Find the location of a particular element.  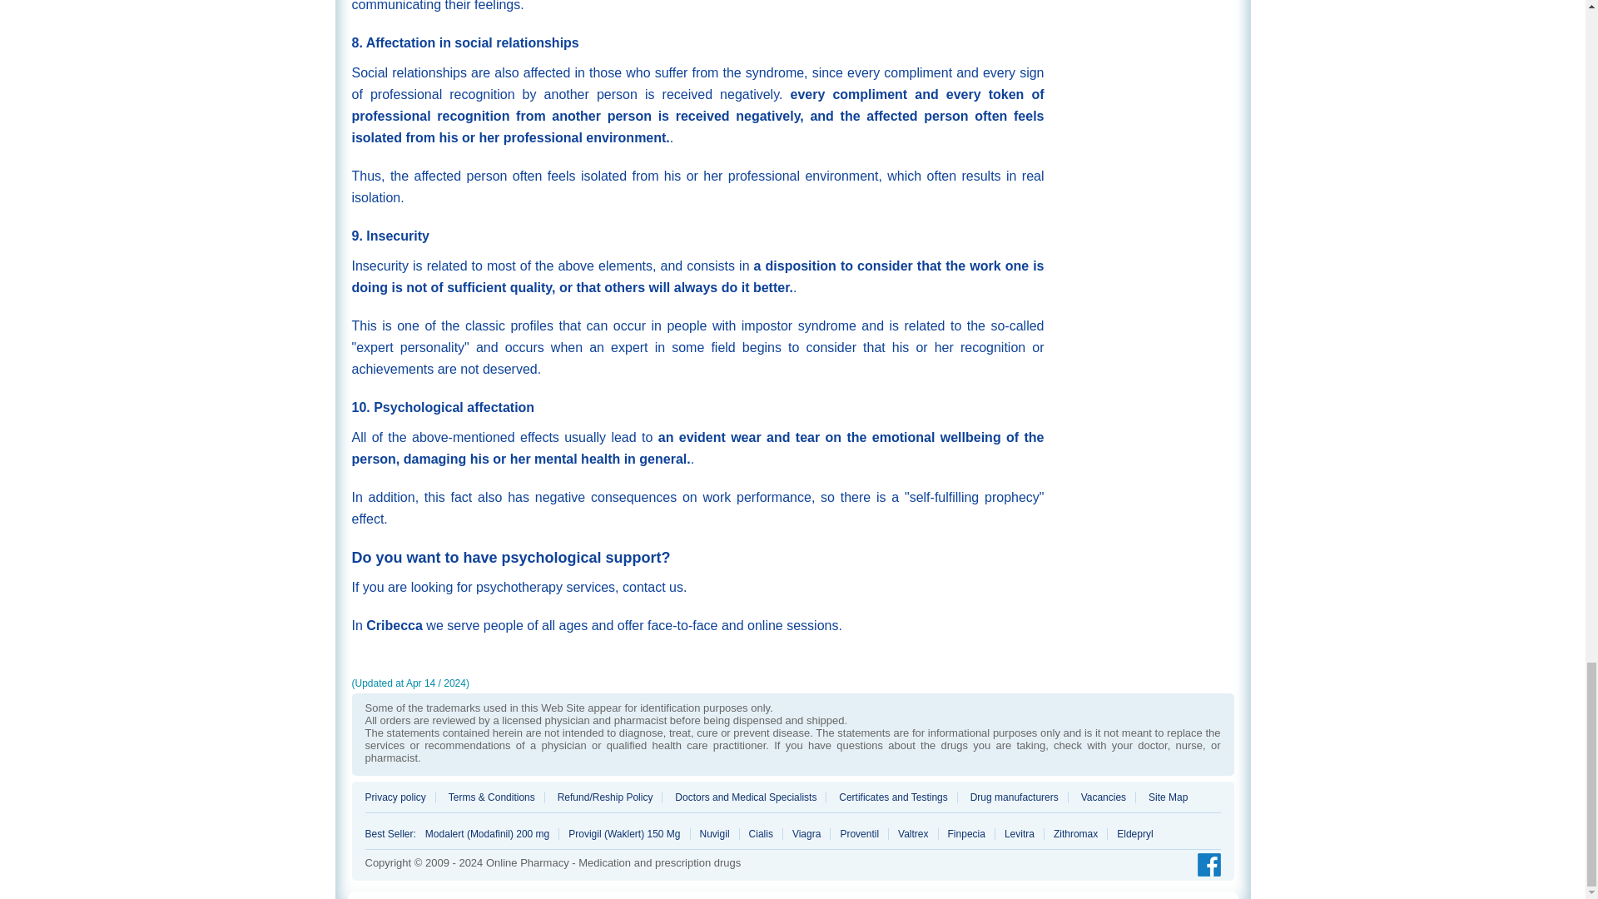

Viagra is located at coordinates (806, 833).